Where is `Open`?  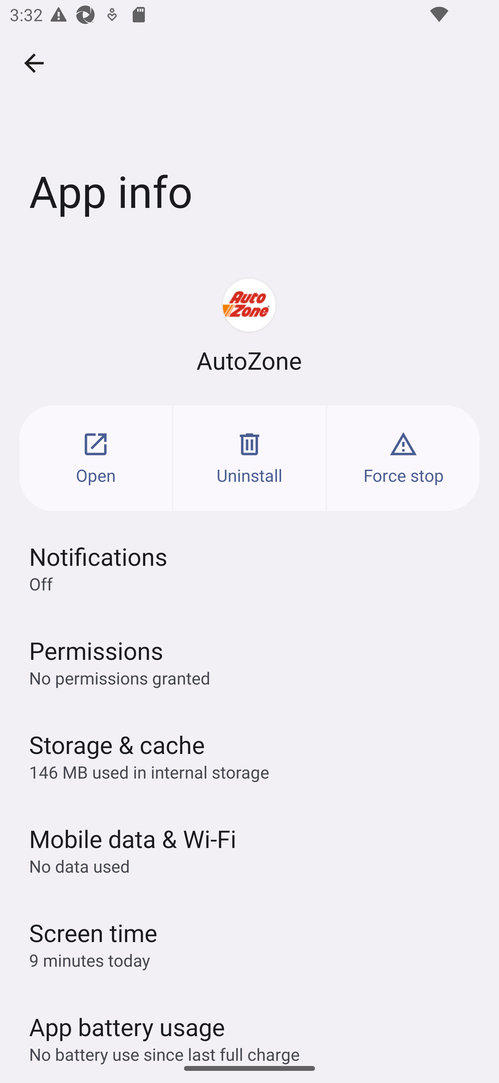 Open is located at coordinates (96, 458).